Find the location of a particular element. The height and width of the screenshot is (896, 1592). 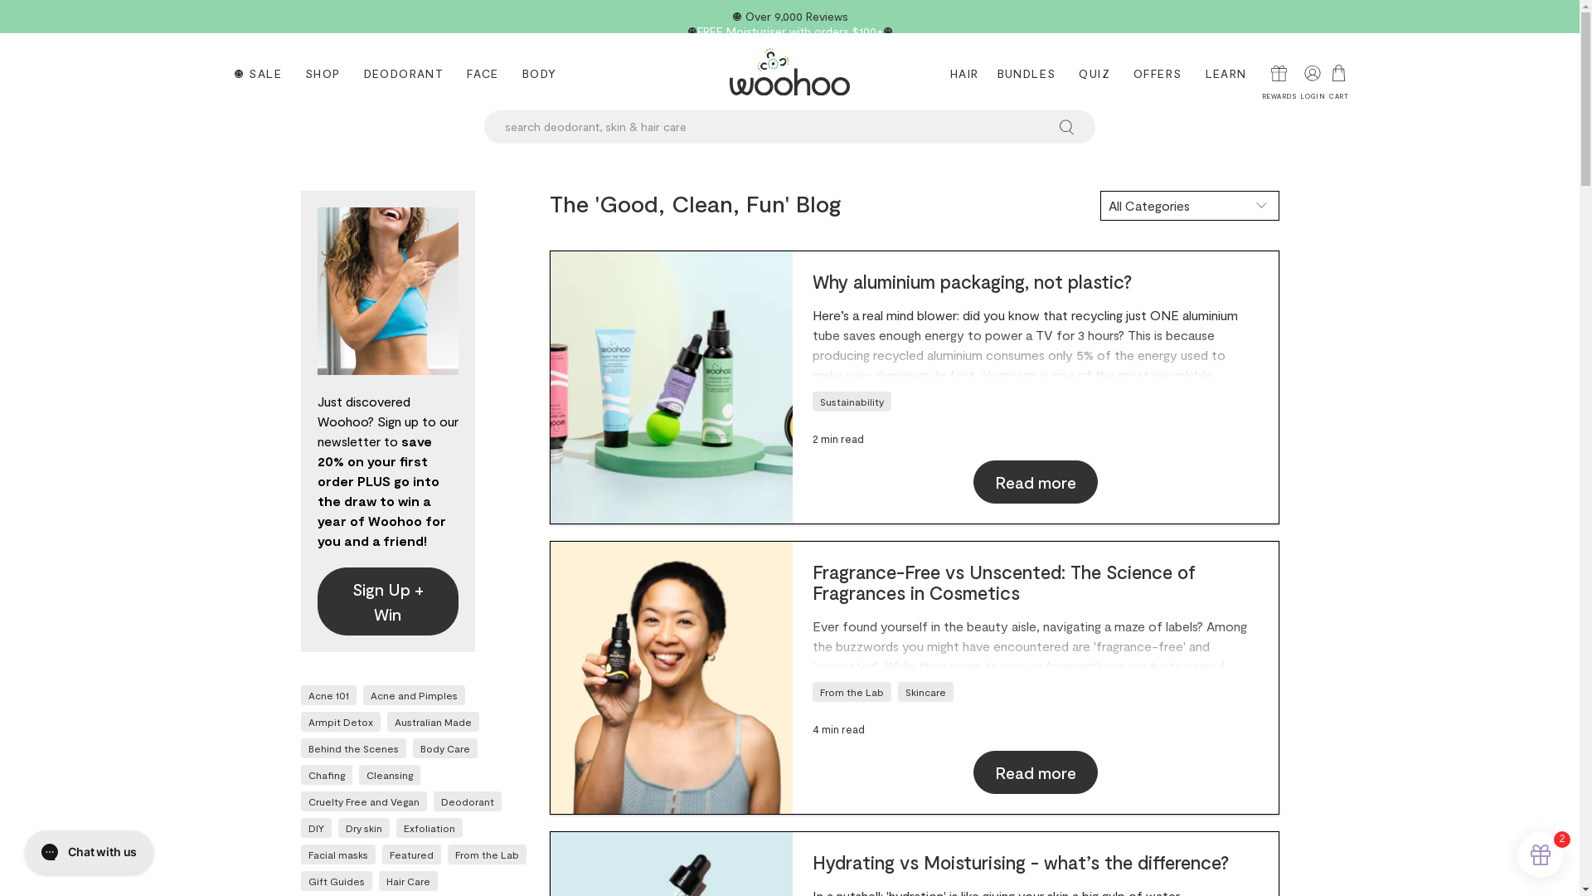

From the Lab is located at coordinates (852, 692).